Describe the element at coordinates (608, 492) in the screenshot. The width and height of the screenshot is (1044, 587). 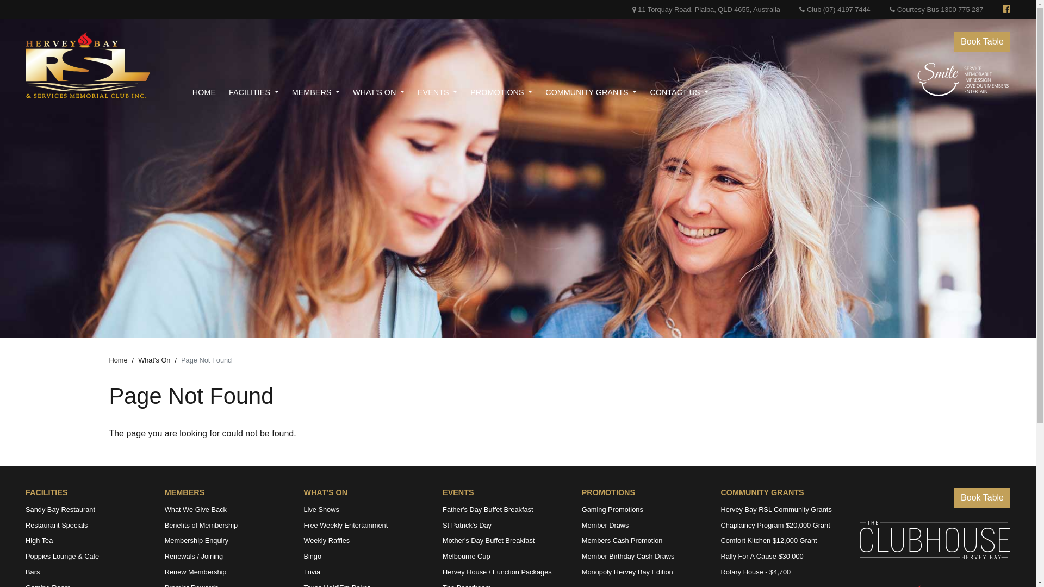
I see `PROMOTIONS` at that location.